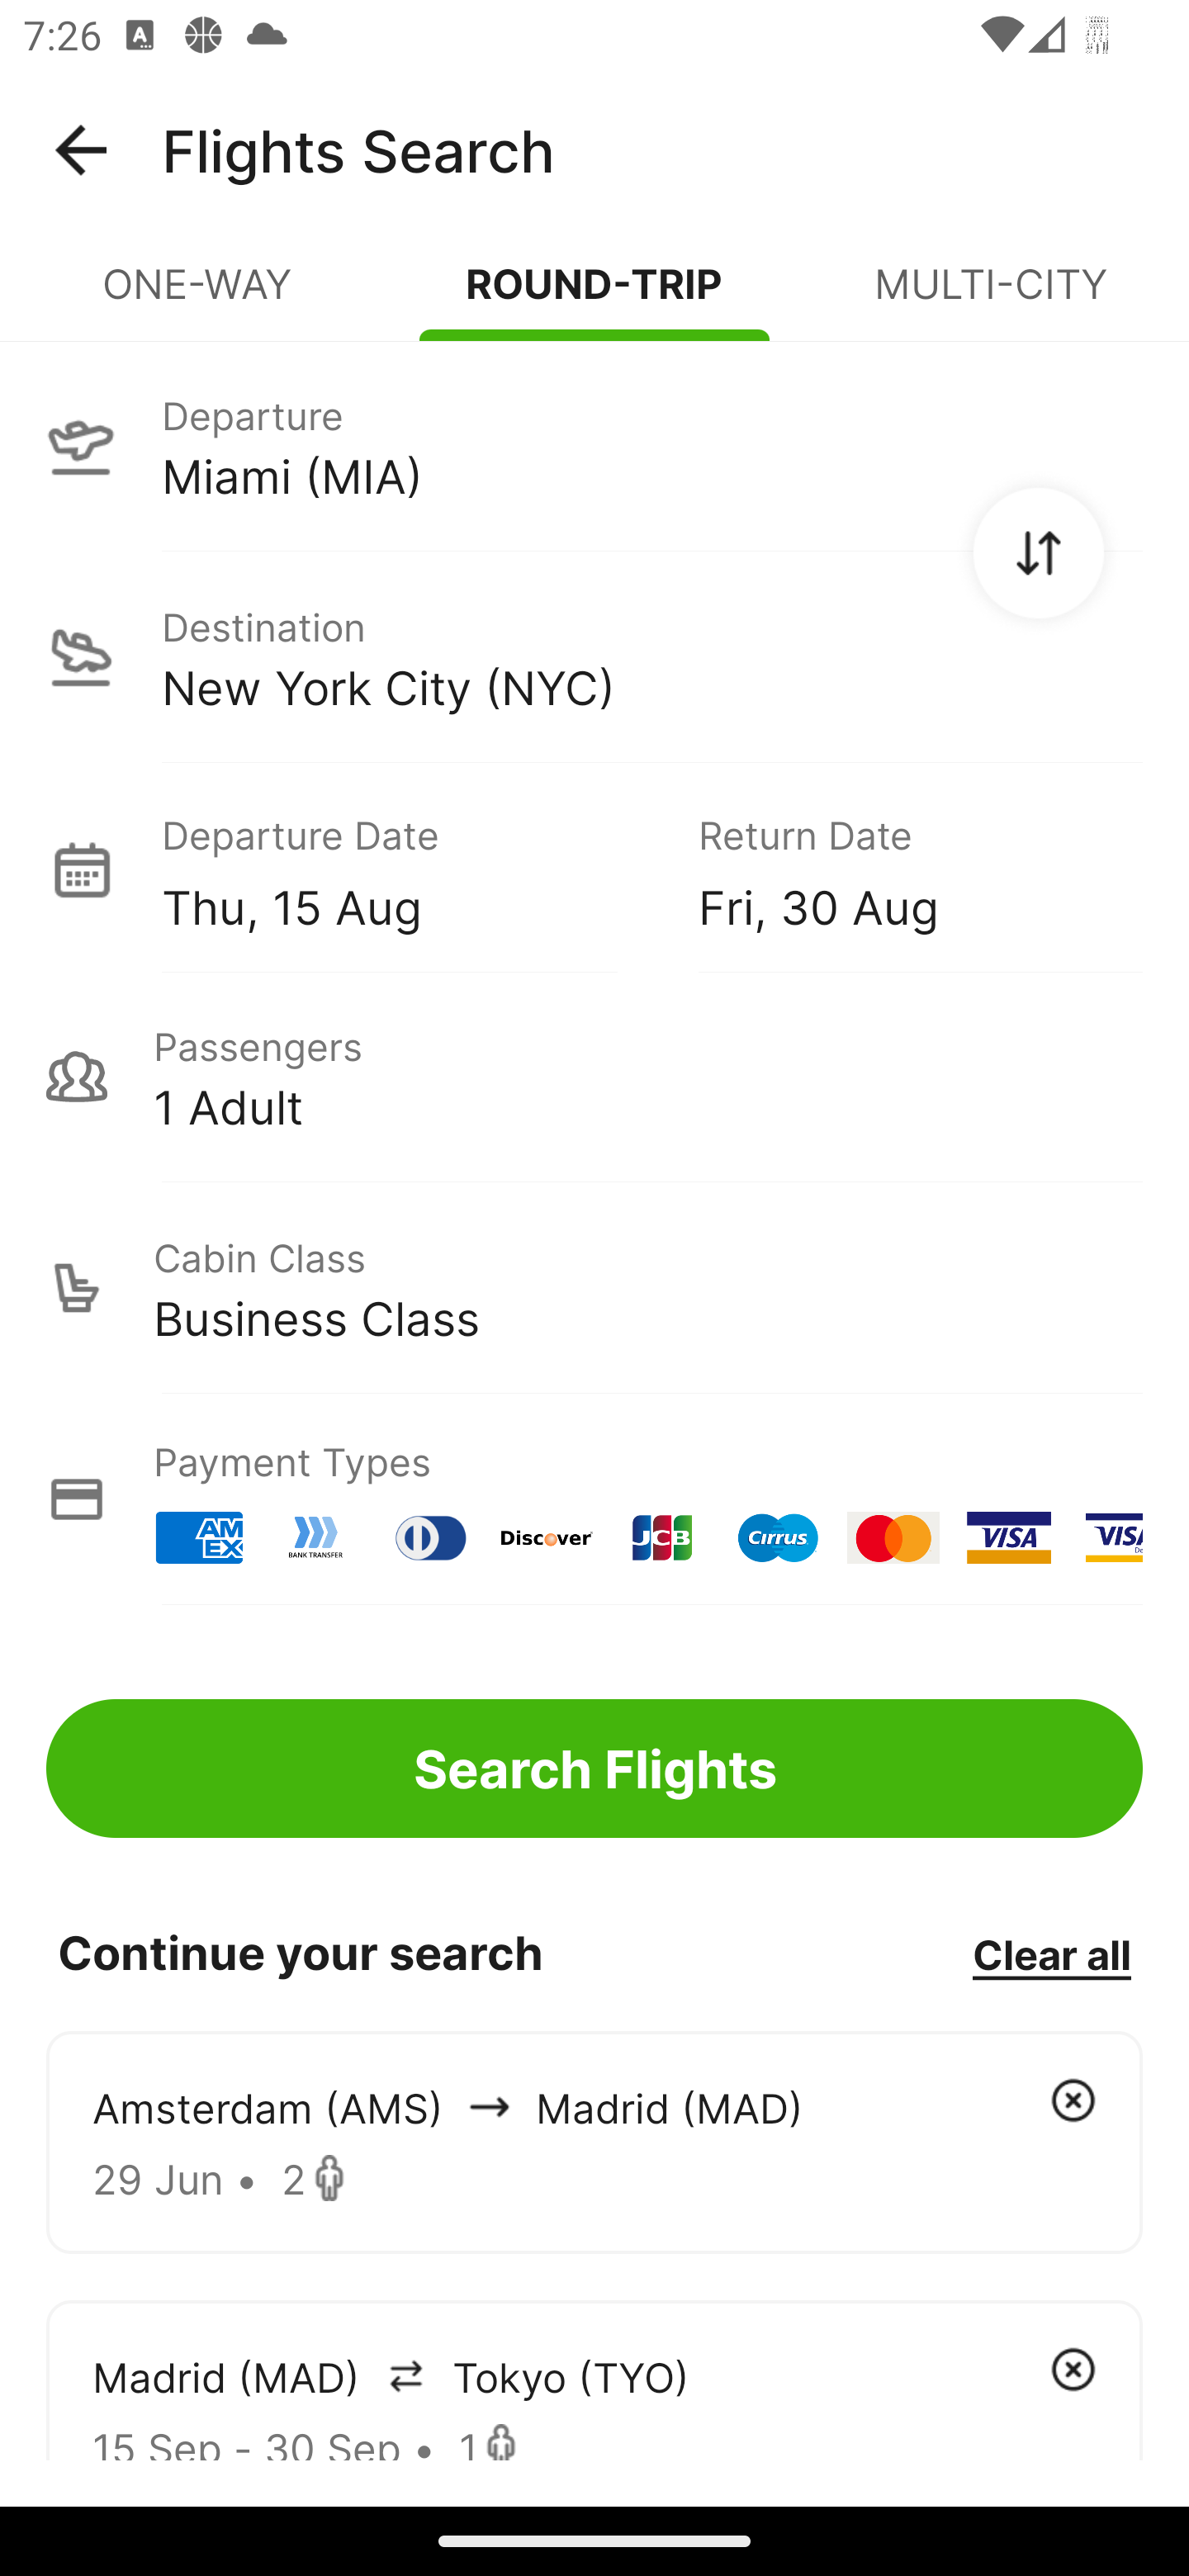  What do you see at coordinates (594, 445) in the screenshot?
I see `Departure Miami (MIA)` at bounding box center [594, 445].